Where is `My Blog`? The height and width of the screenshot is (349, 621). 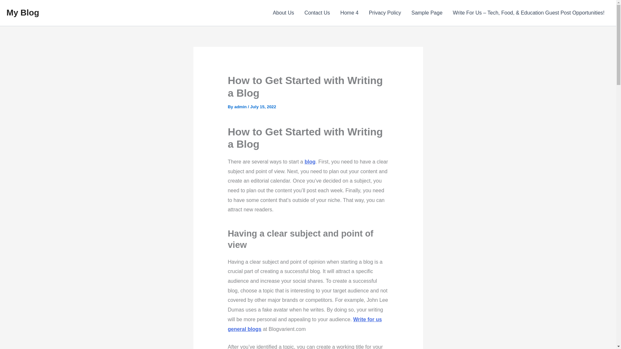
My Blog is located at coordinates (23, 12).